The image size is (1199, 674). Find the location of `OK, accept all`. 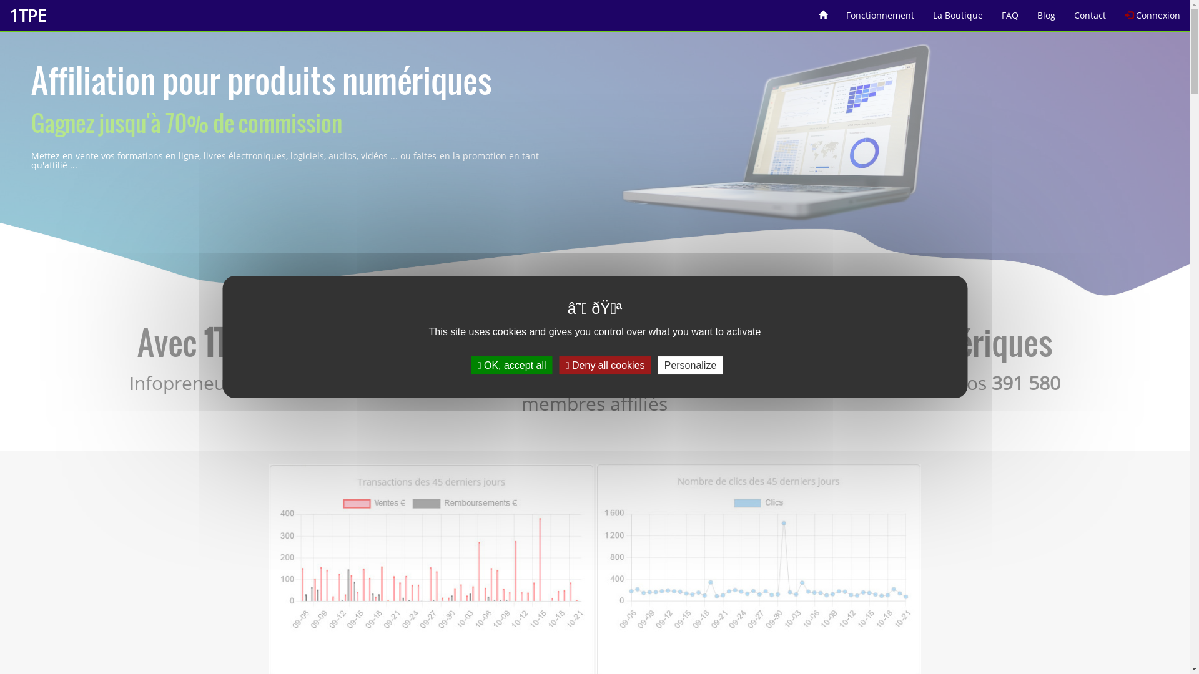

OK, accept all is located at coordinates (512, 366).